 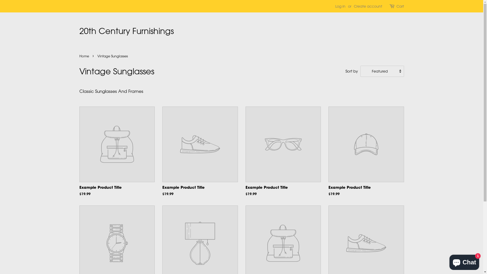 What do you see at coordinates (400, 6) in the screenshot?
I see `Cart` at bounding box center [400, 6].